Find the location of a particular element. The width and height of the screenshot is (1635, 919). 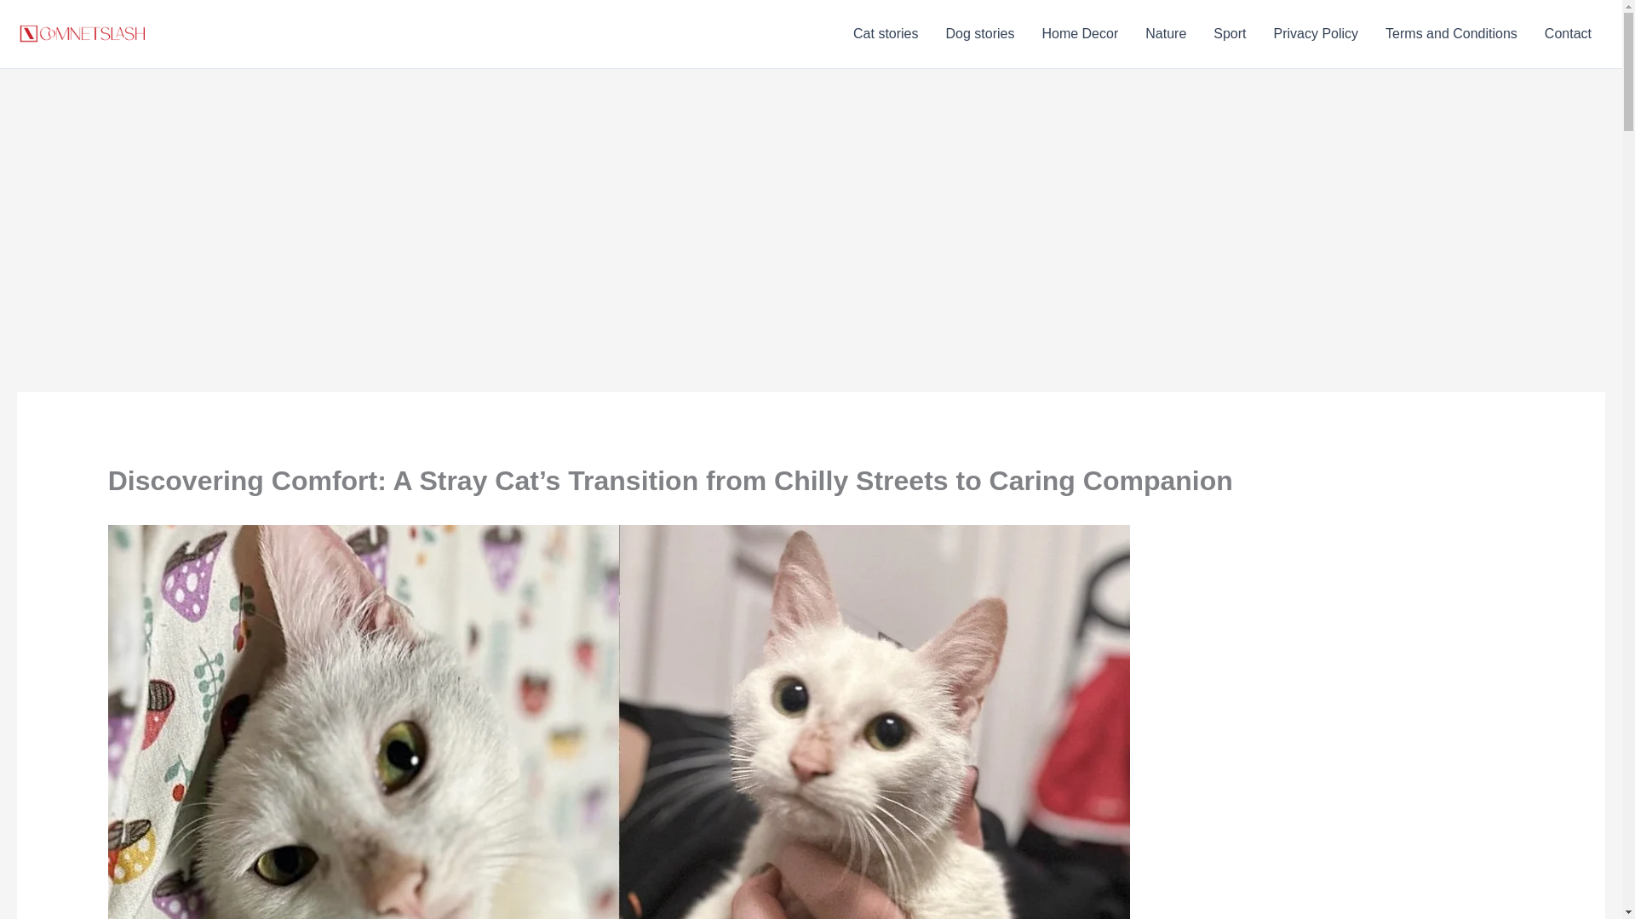

Nature is located at coordinates (1165, 34).